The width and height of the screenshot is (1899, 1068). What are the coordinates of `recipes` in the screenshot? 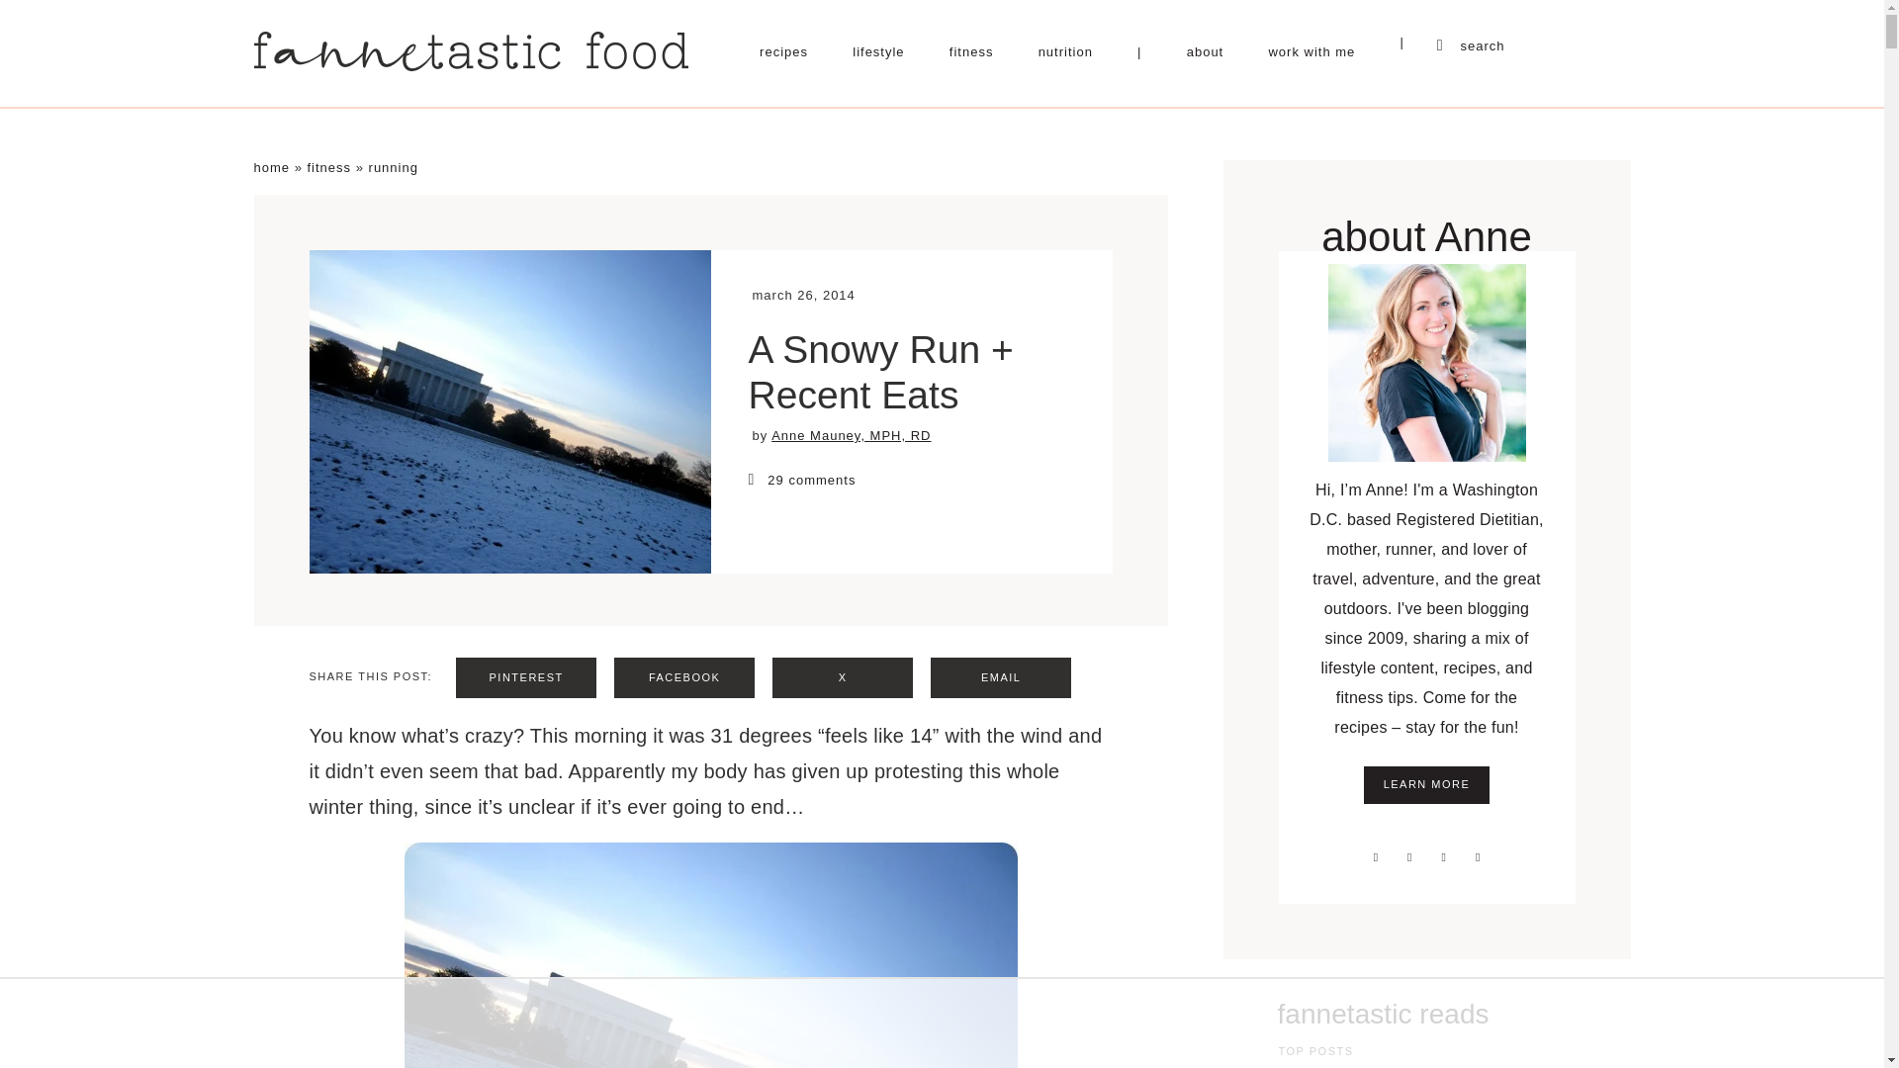 It's located at (783, 51).